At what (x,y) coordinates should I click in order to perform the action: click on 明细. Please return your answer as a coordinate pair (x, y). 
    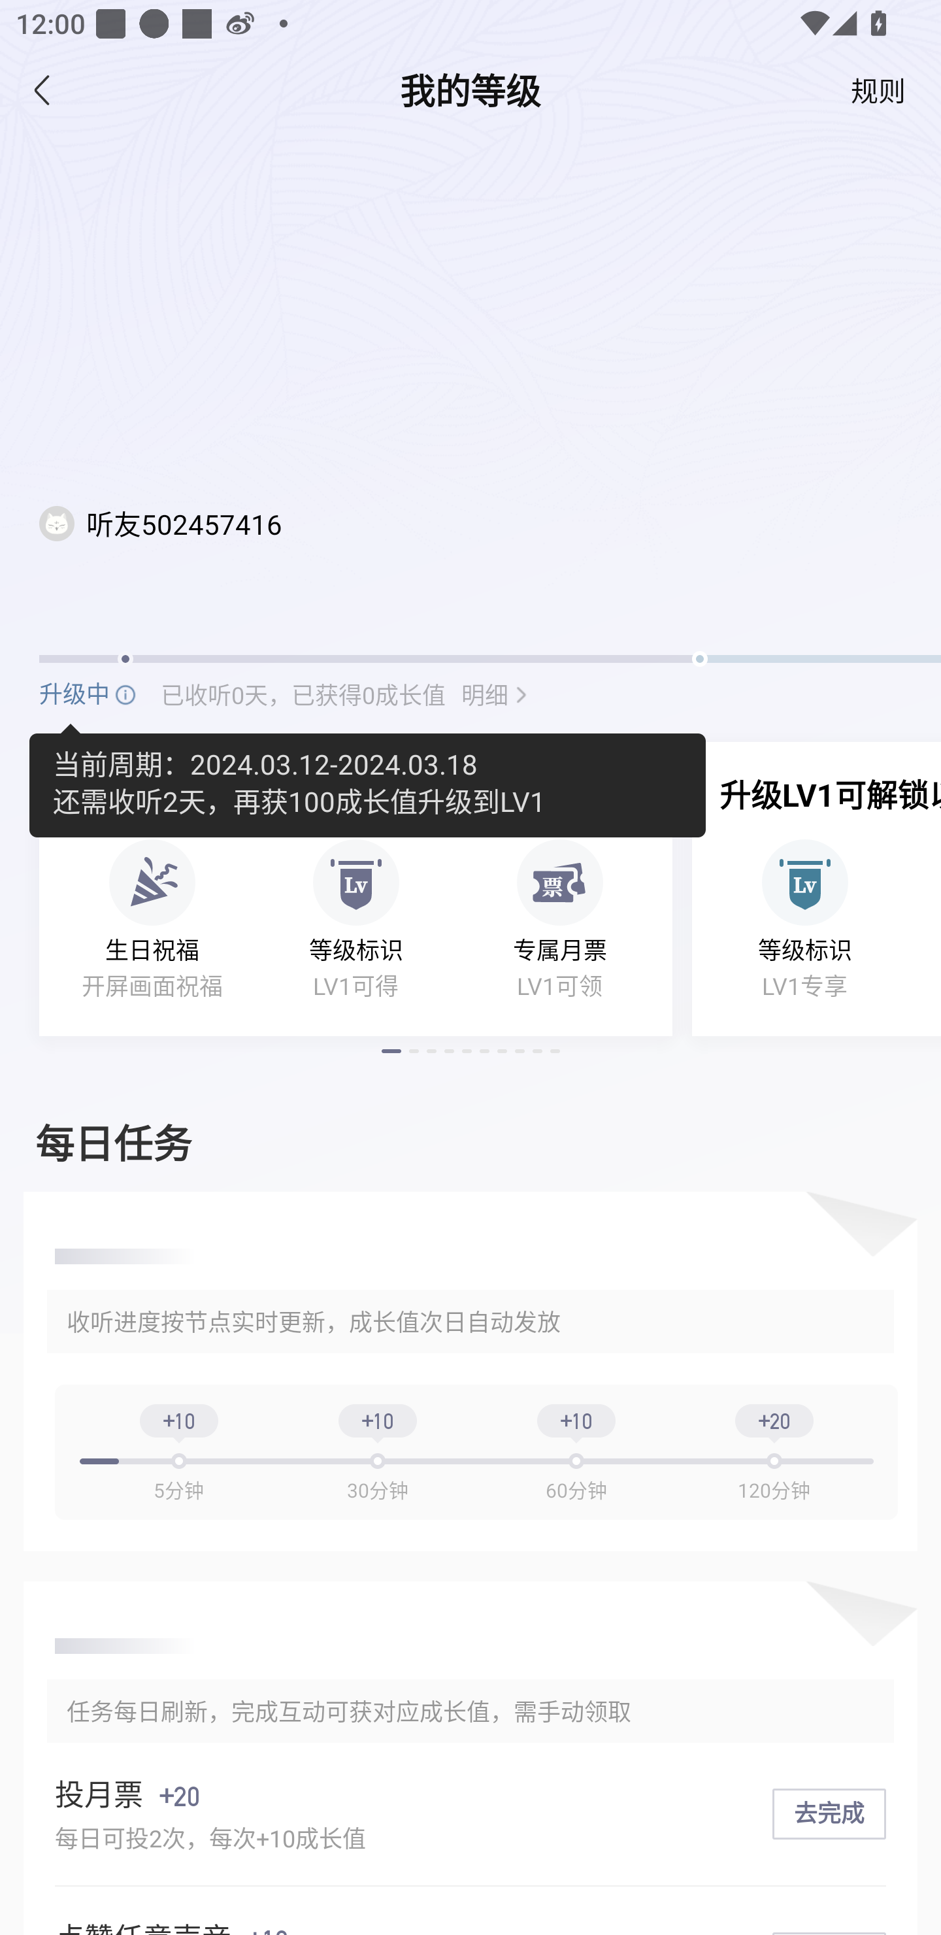
    Looking at the image, I should click on (489, 694).